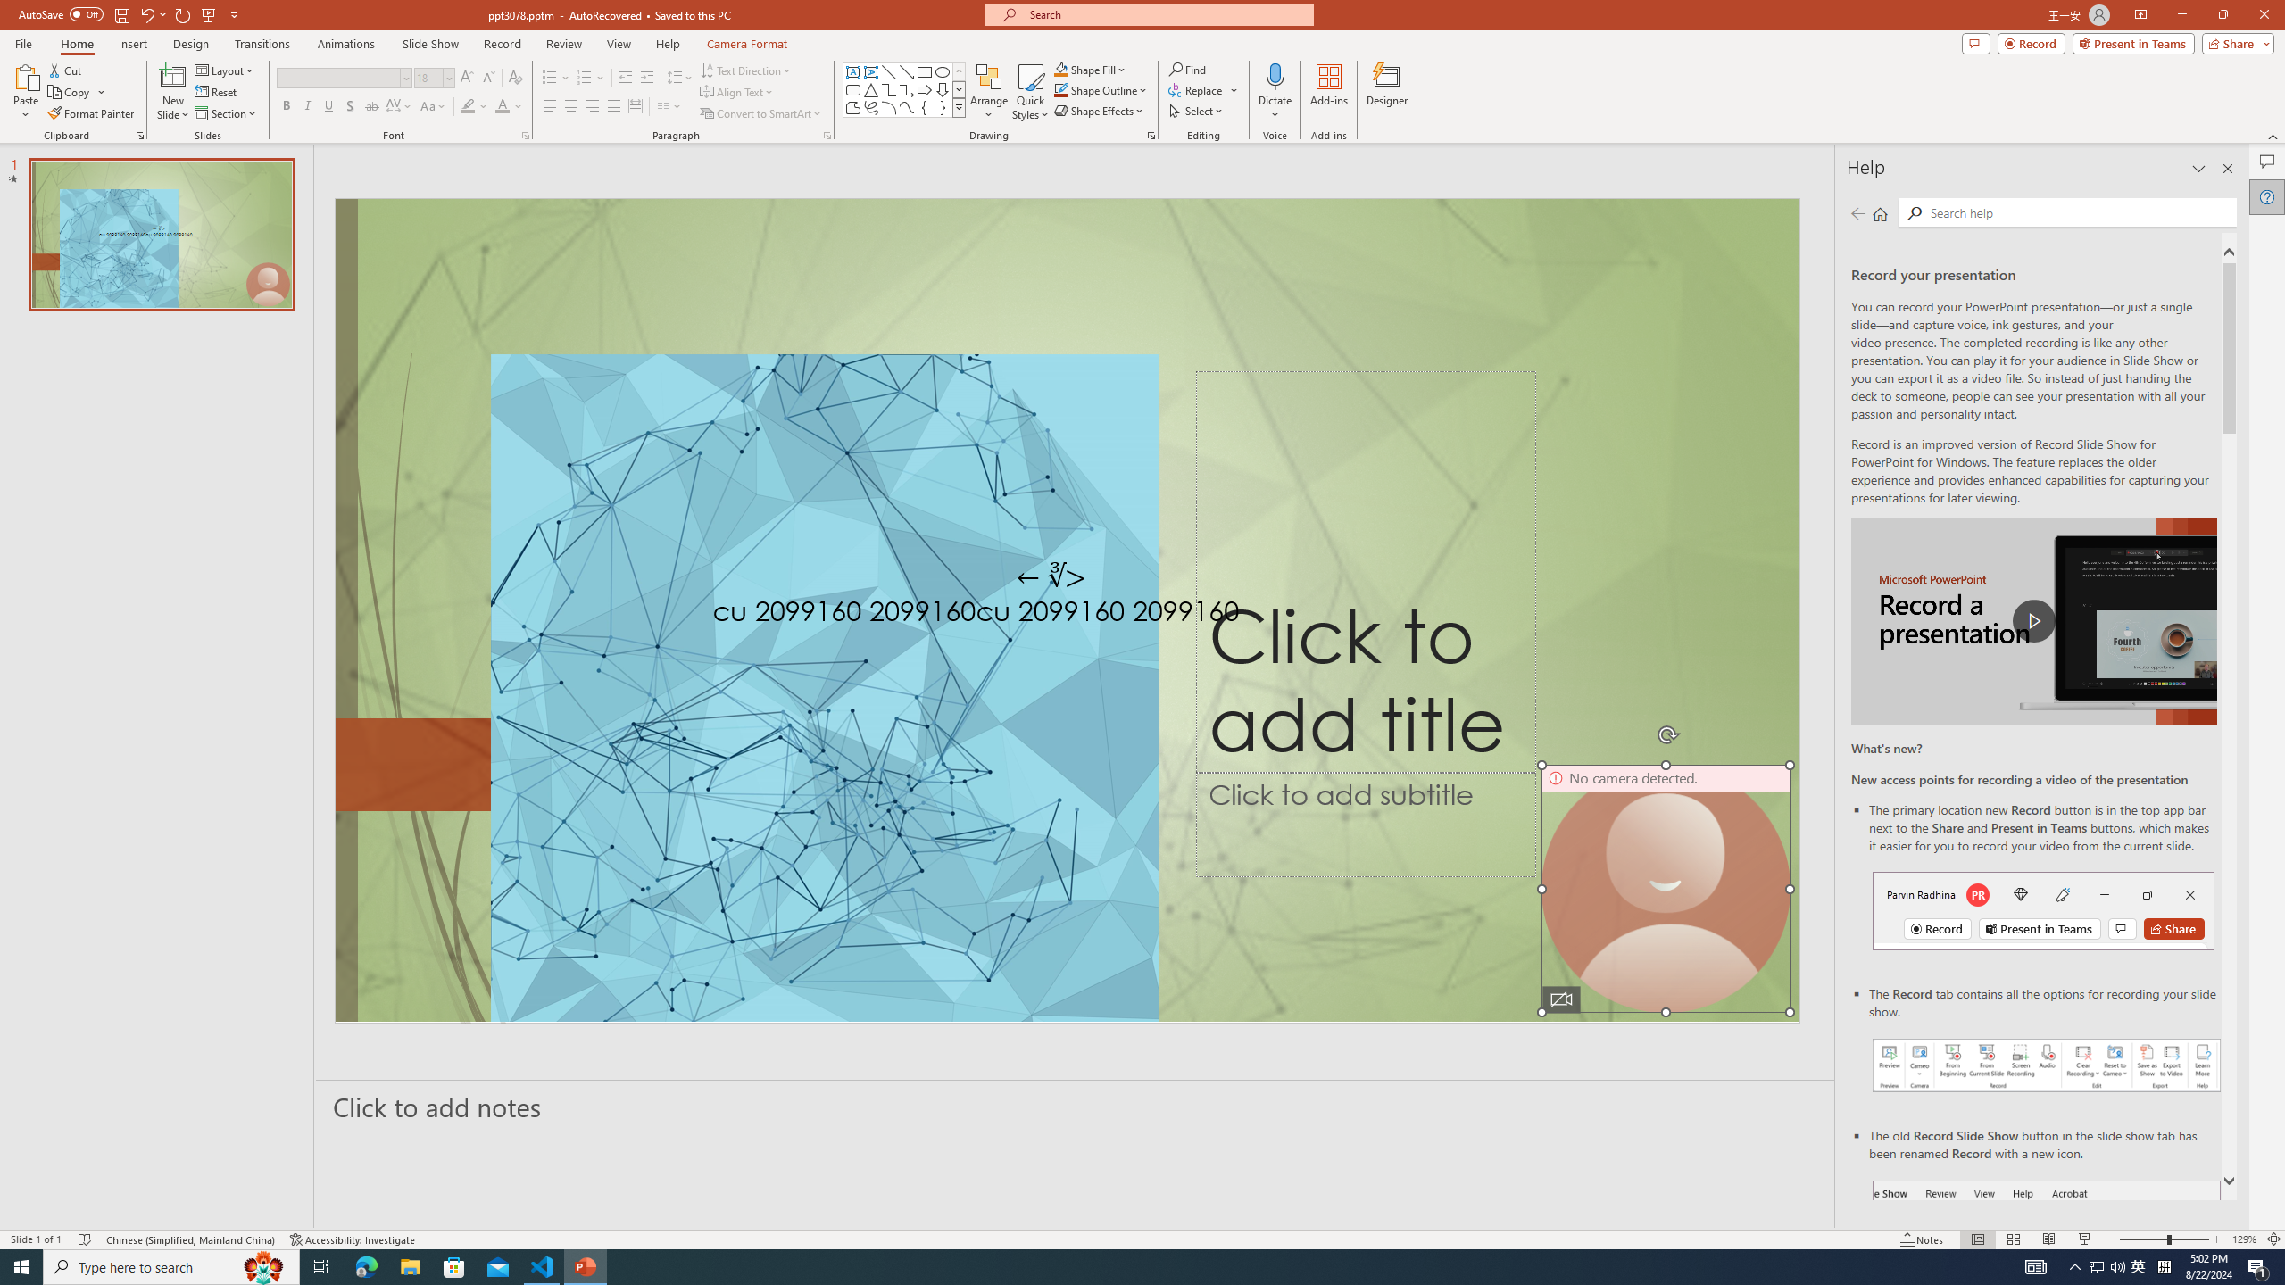 This screenshot has width=2285, height=1285. What do you see at coordinates (1100, 111) in the screenshot?
I see `Shape Effects` at bounding box center [1100, 111].